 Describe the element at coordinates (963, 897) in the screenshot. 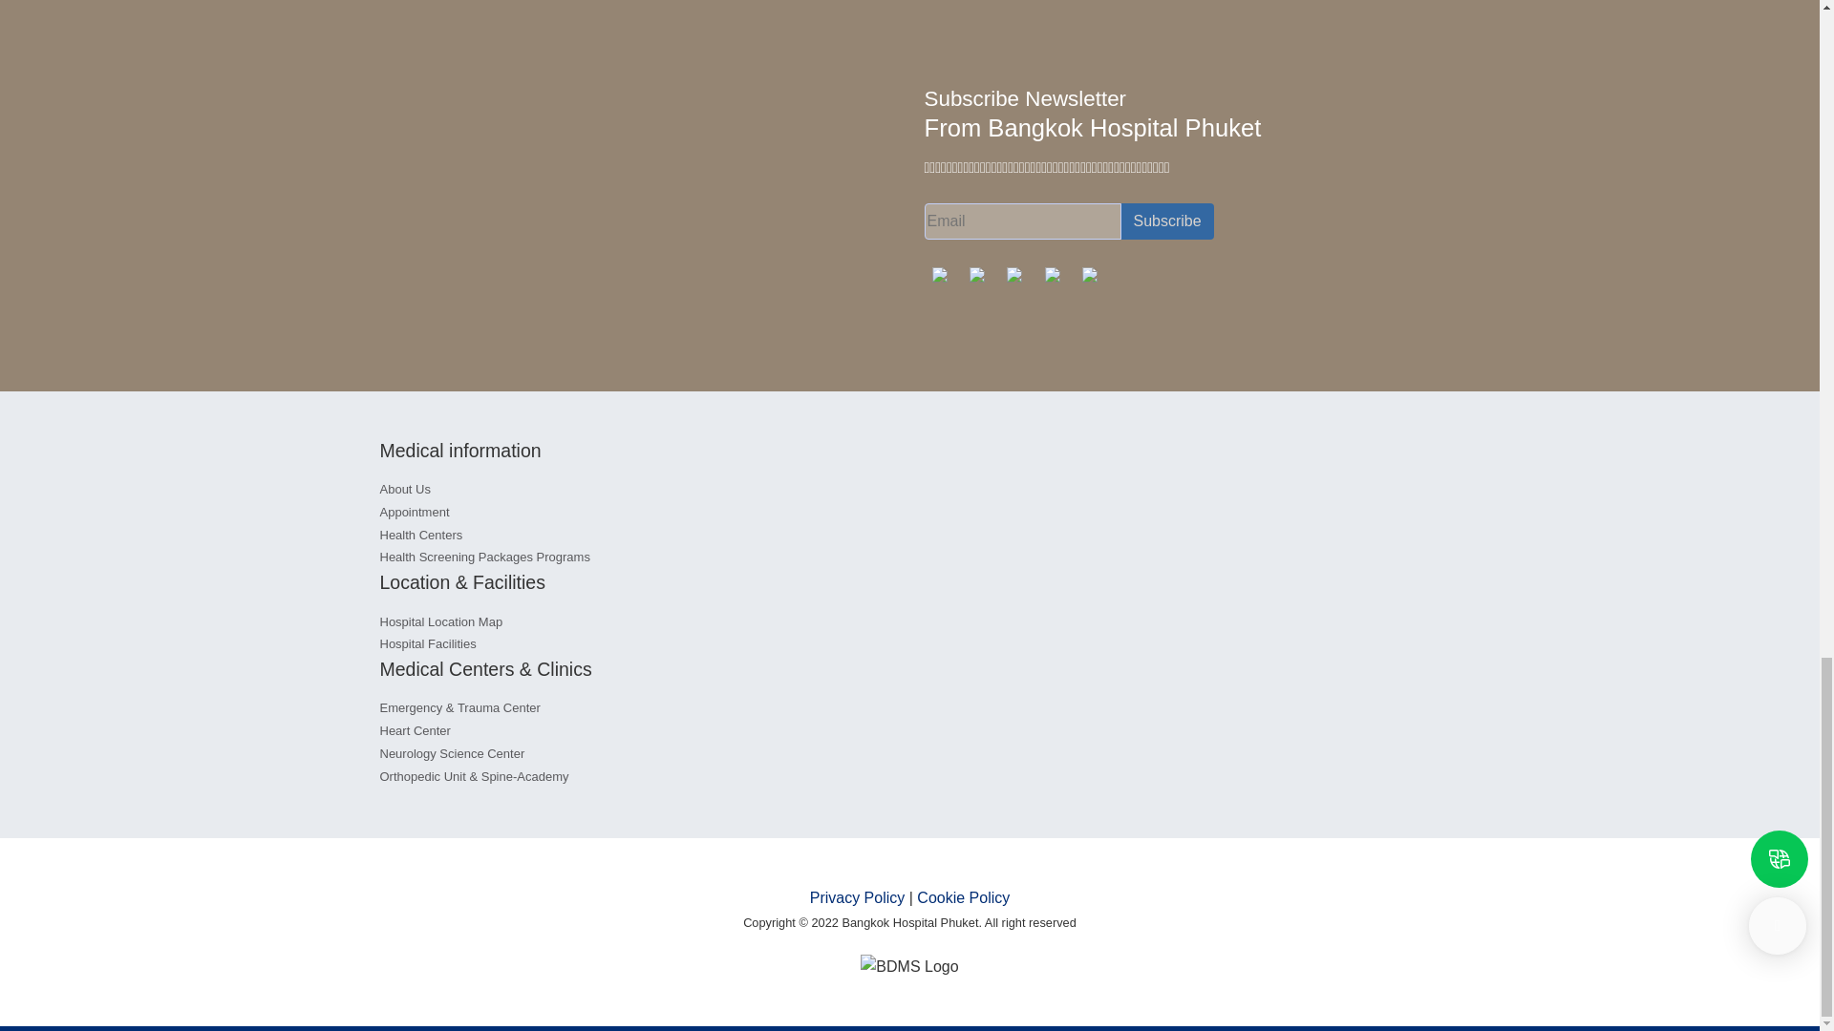

I see `Cookie Policy` at that location.